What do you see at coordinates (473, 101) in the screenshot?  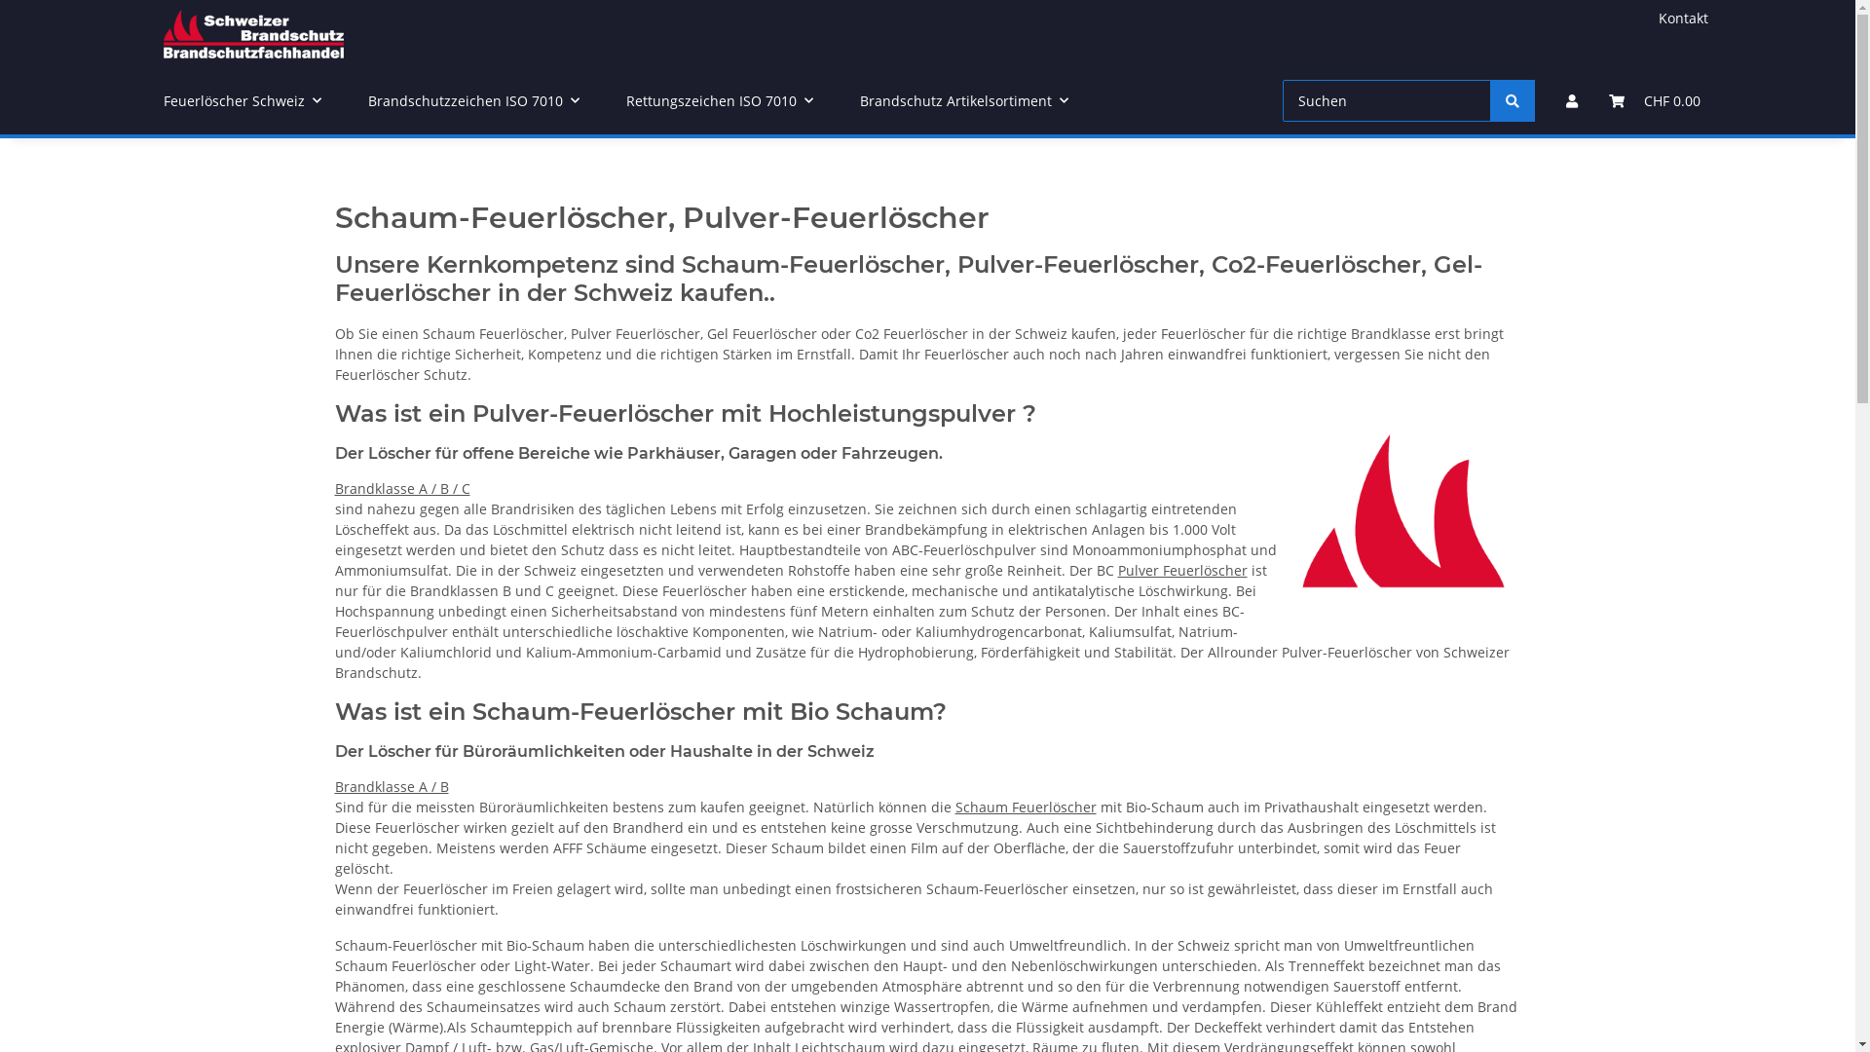 I see `Brandschutzzeichen ISO 7010` at bounding box center [473, 101].